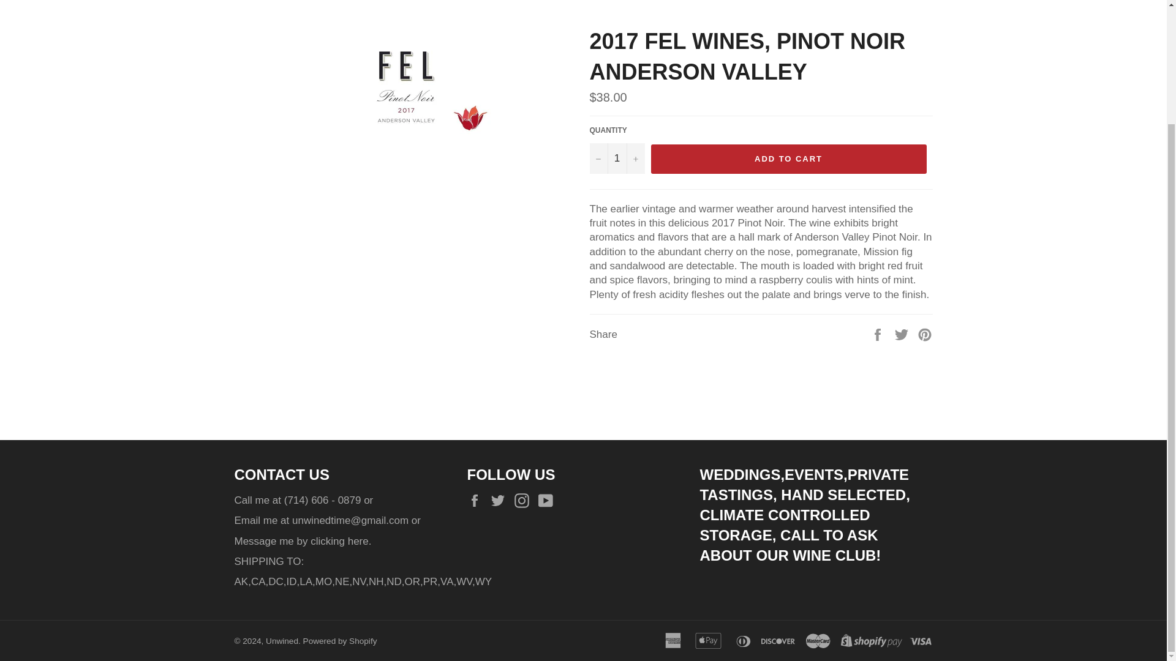 This screenshot has height=661, width=1176. Describe the element at coordinates (358, 541) in the screenshot. I see `Contact Us` at that location.